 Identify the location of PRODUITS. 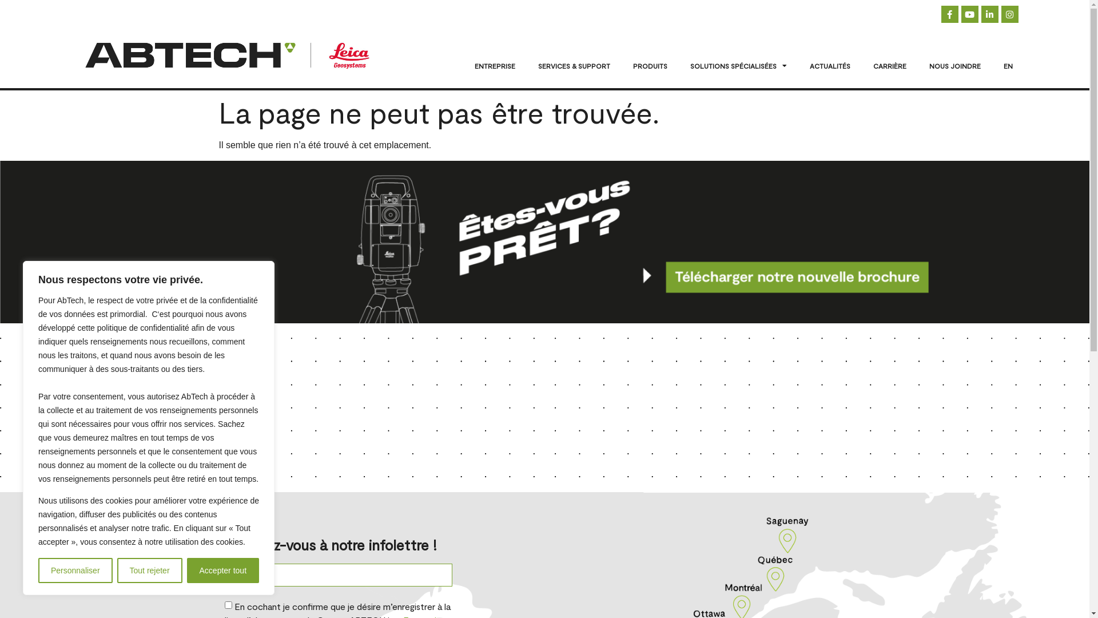
(650, 66).